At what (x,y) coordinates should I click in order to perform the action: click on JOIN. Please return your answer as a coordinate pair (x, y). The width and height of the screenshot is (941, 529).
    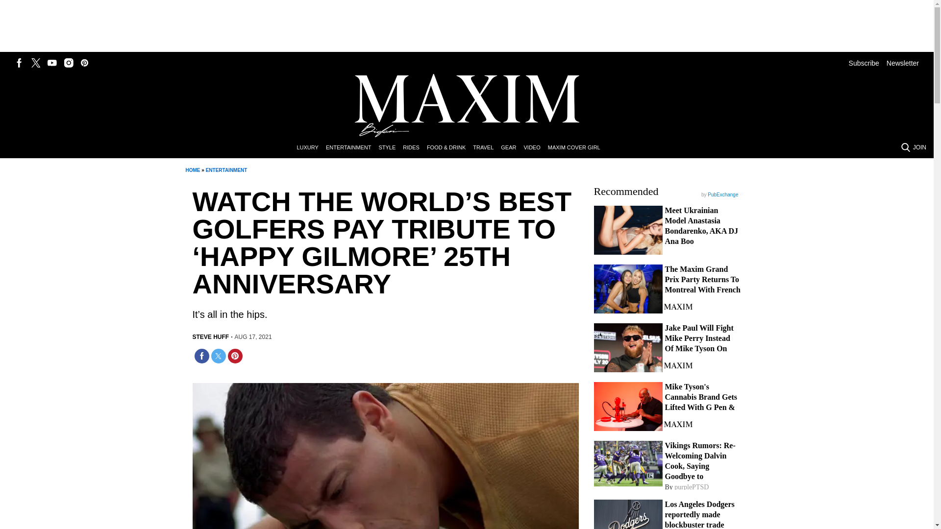
    Looking at the image, I should click on (919, 147).